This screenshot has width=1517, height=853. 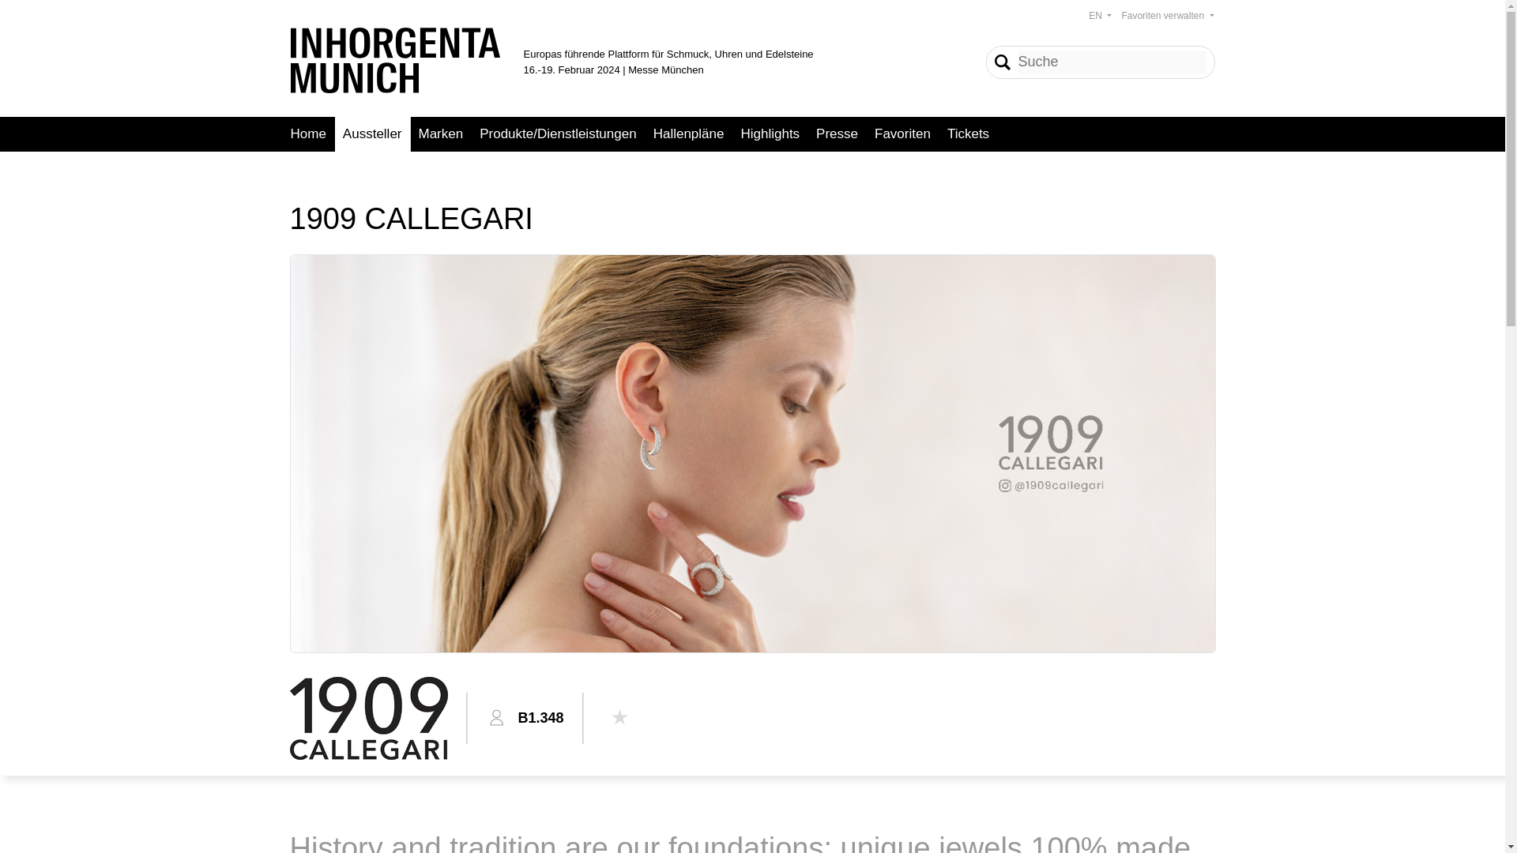 What do you see at coordinates (770, 134) in the screenshot?
I see `Highlights` at bounding box center [770, 134].